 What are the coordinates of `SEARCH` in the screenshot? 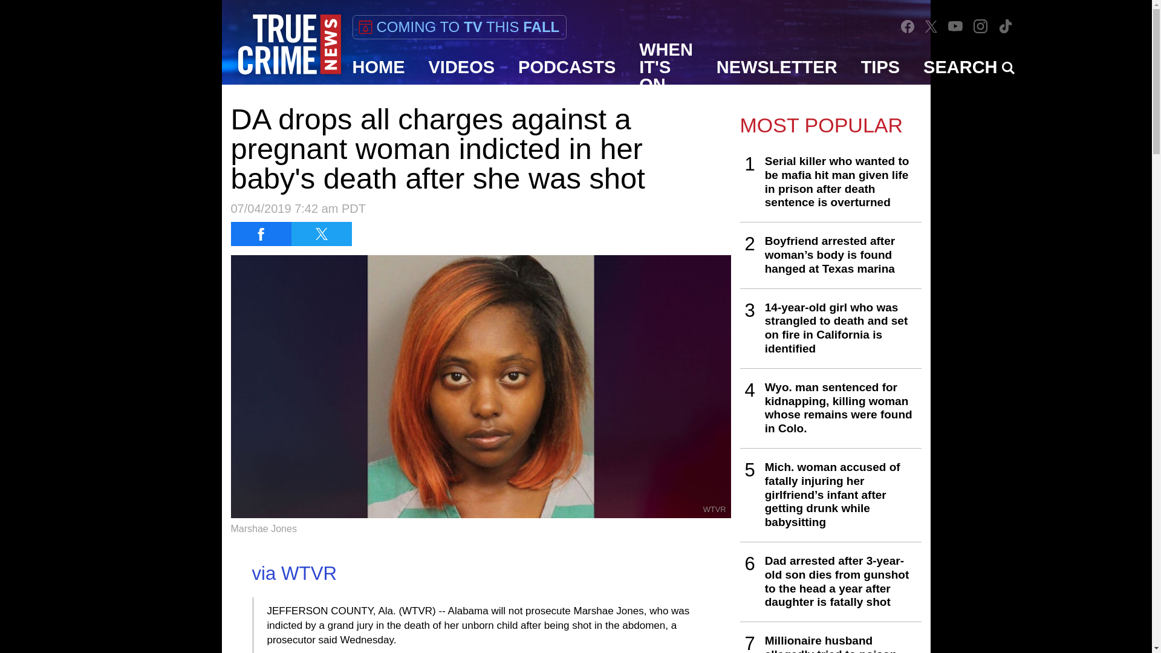 It's located at (969, 67).